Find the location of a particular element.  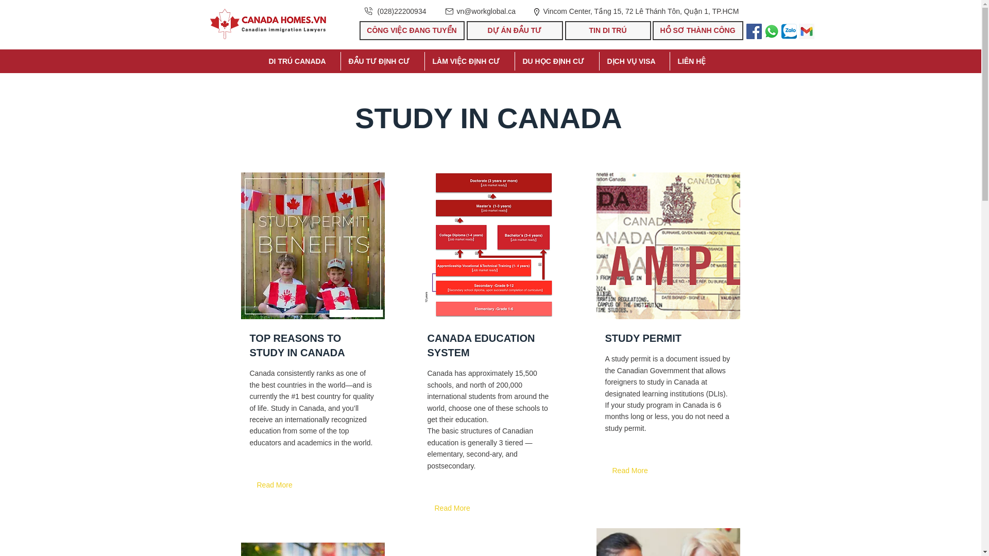

Read More is located at coordinates (276, 485).